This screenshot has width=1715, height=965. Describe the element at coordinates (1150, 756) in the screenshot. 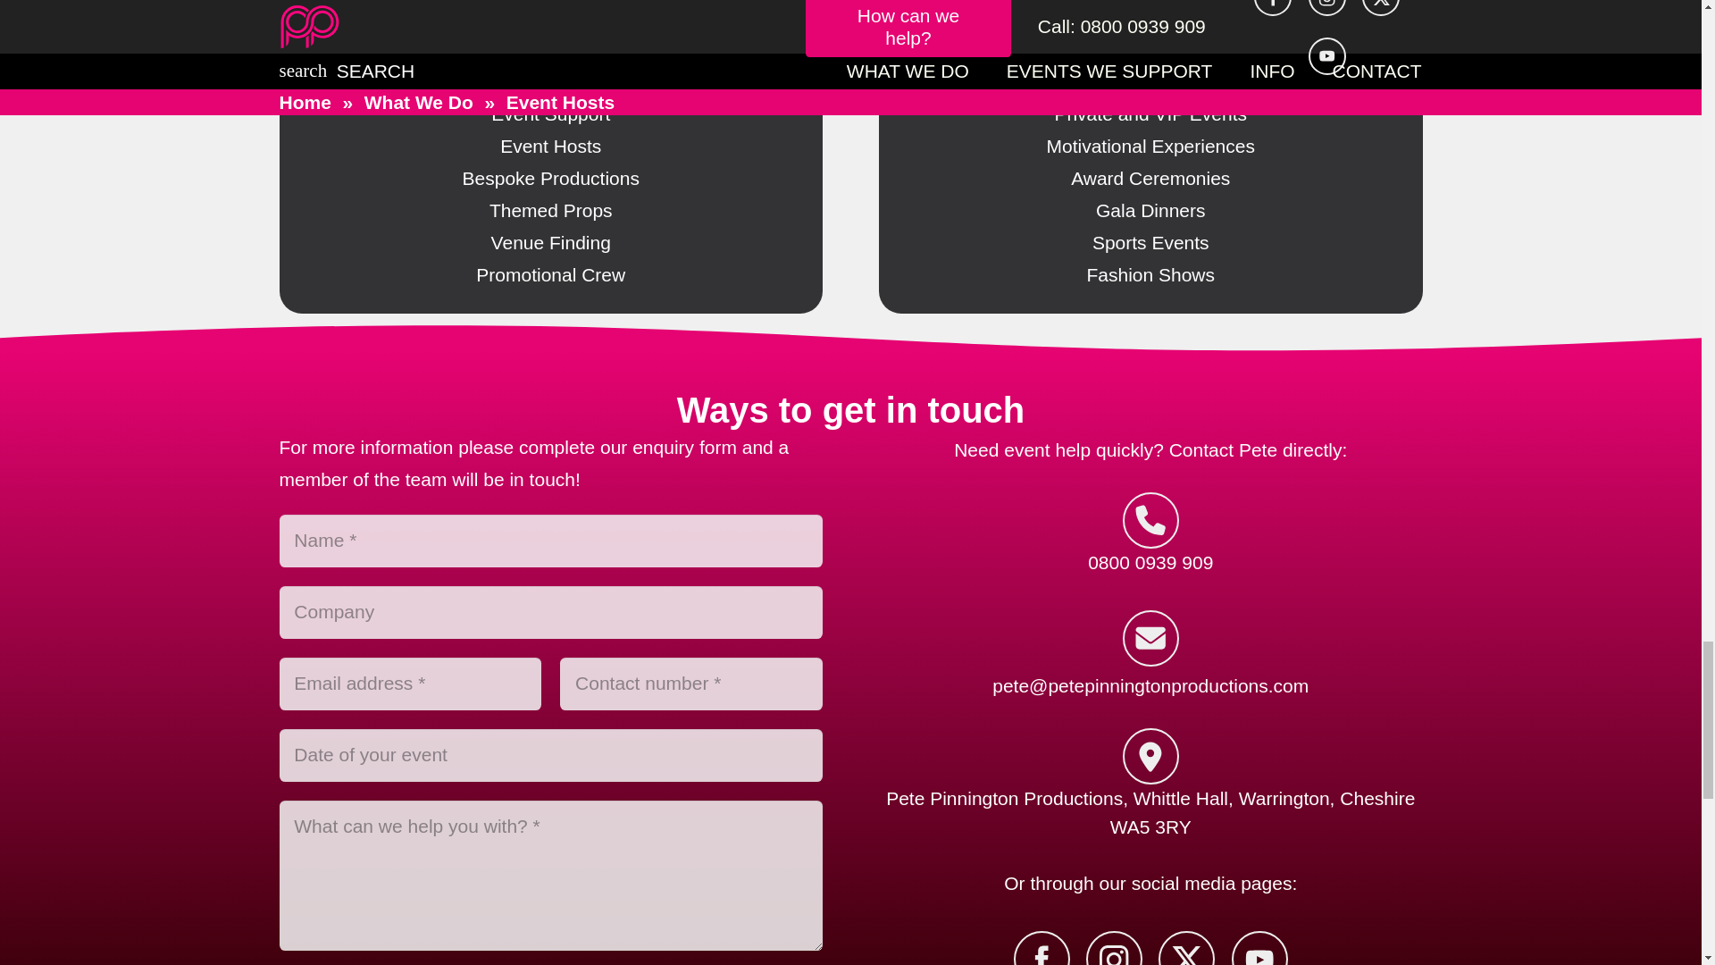

I see `location` at that location.